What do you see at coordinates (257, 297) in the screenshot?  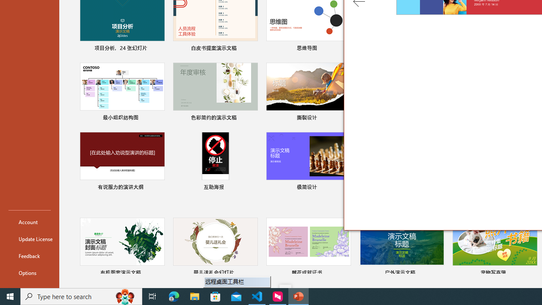 I see `Visual Studio Code - 1 running window` at bounding box center [257, 297].